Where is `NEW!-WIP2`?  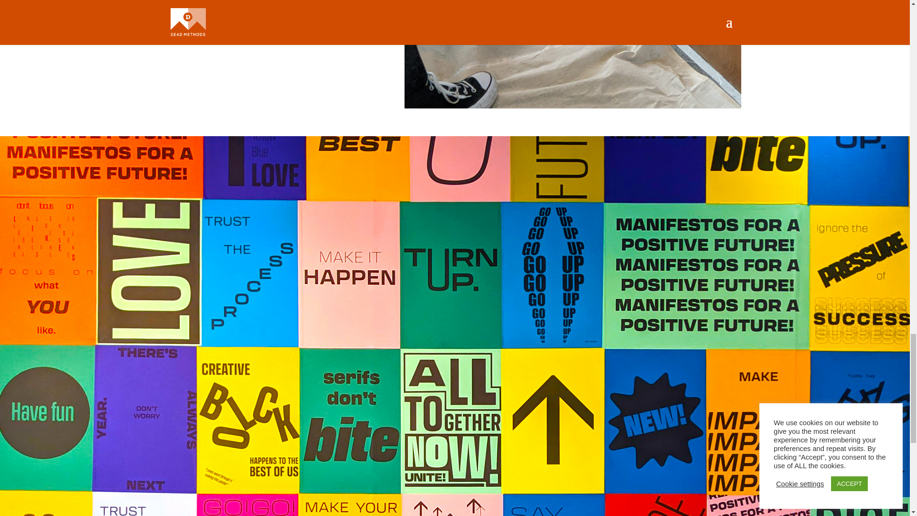 NEW!-WIP2 is located at coordinates (572, 54).